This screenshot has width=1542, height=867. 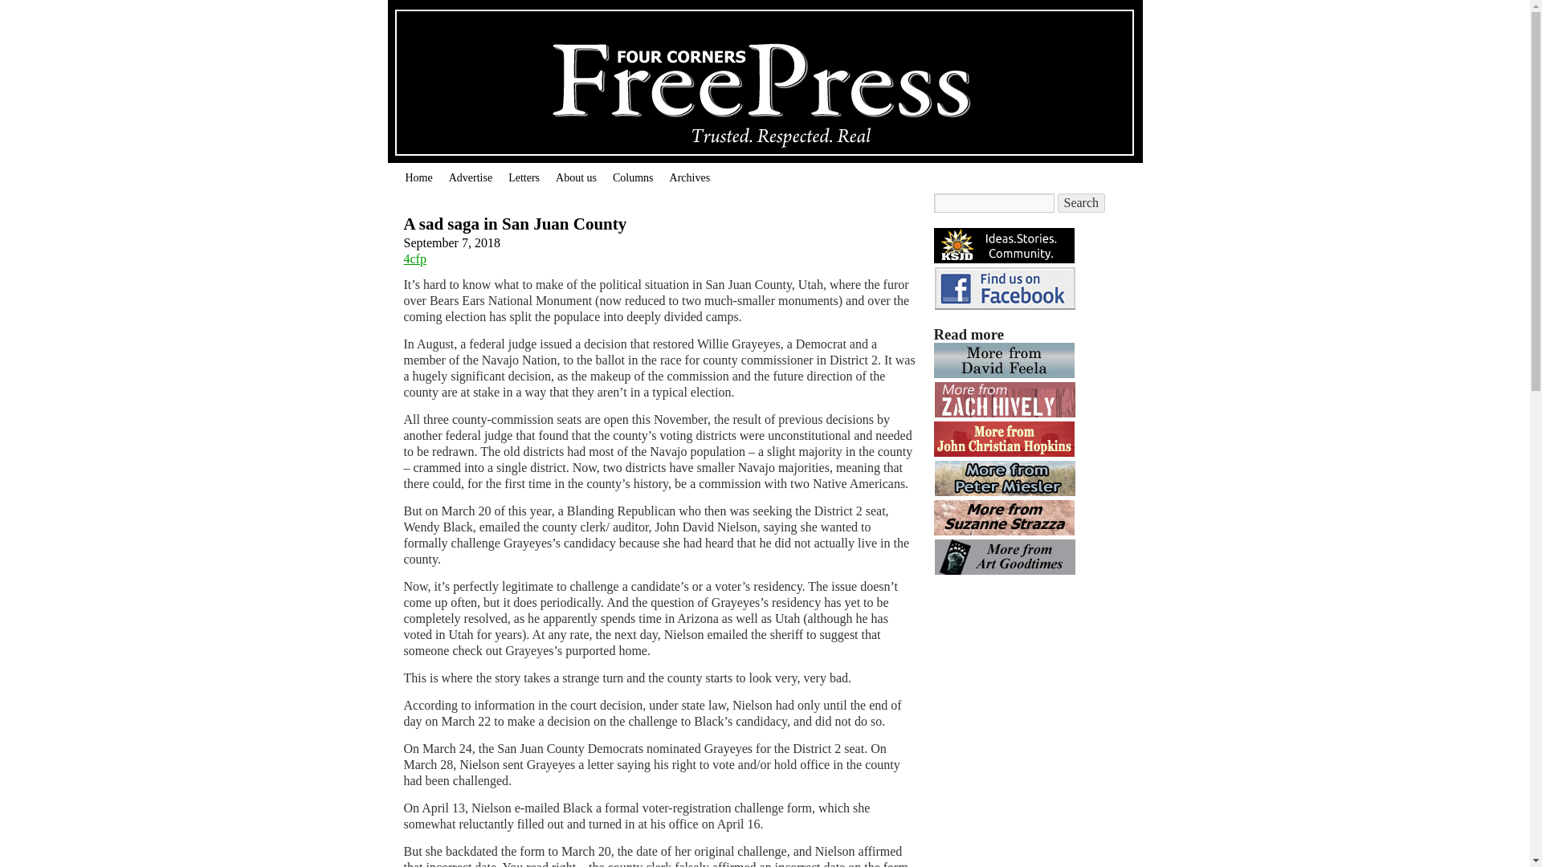 What do you see at coordinates (414, 258) in the screenshot?
I see `4cfp` at bounding box center [414, 258].